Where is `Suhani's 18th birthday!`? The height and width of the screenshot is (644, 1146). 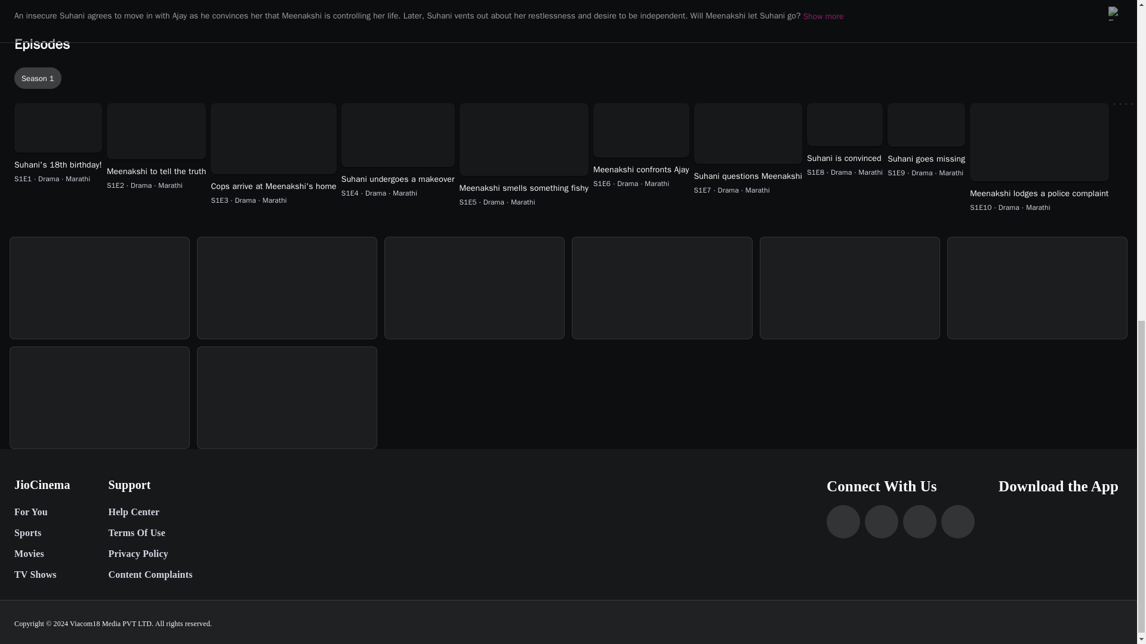 Suhani's 18th birthday! is located at coordinates (57, 165).